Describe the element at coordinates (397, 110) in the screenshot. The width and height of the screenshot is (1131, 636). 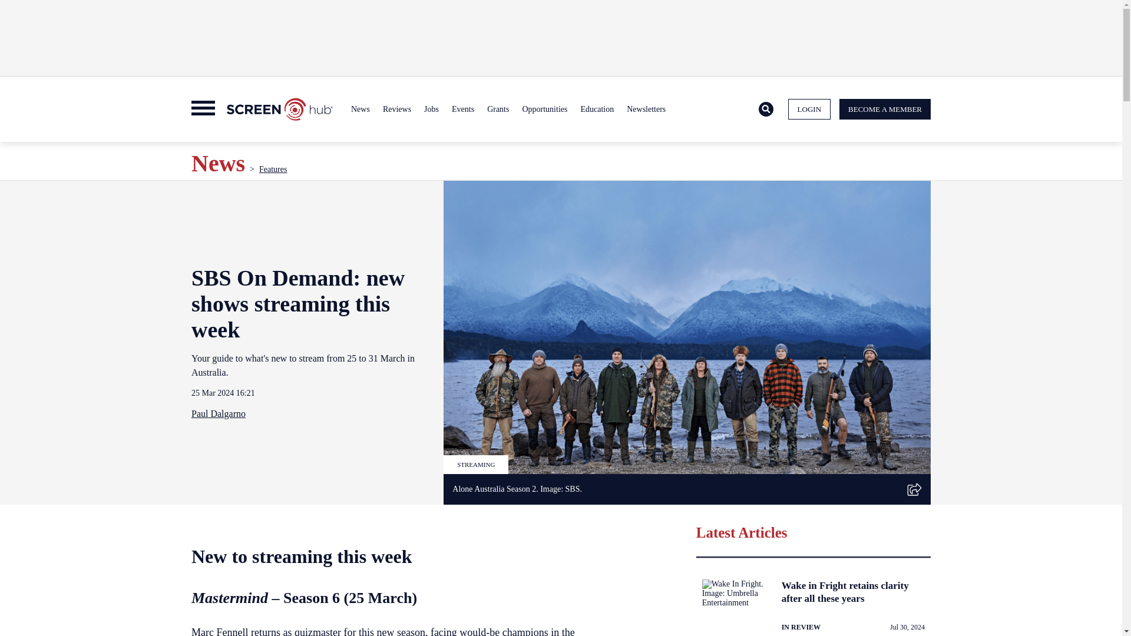
I see `Reviews` at that location.